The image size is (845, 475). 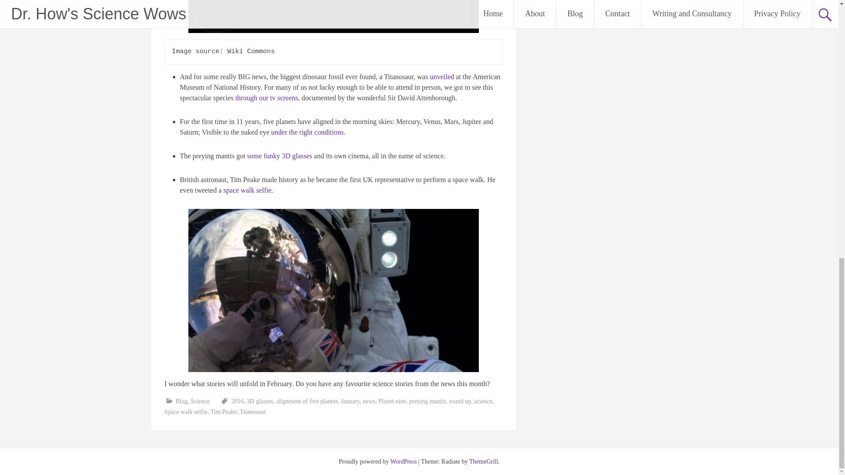 I want to click on news, so click(x=369, y=401).